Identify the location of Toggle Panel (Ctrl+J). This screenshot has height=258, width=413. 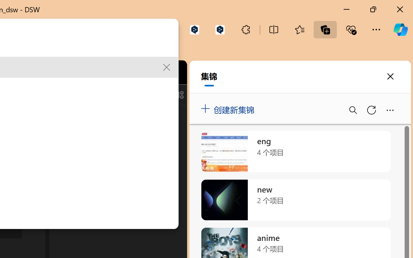
(149, 95).